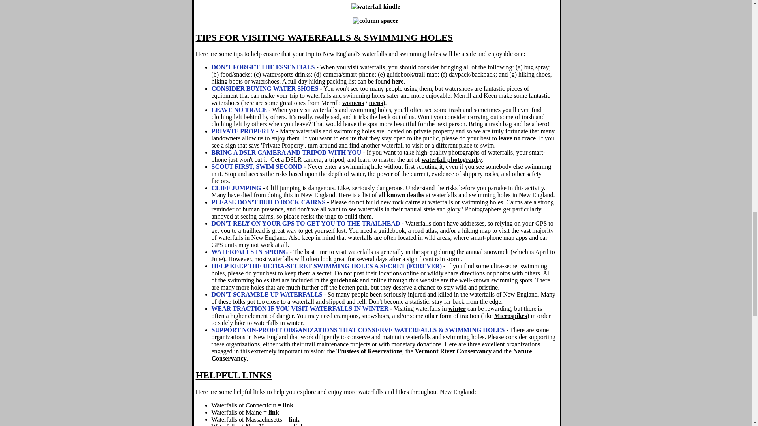 The width and height of the screenshot is (758, 426). Describe the element at coordinates (299, 424) in the screenshot. I see `link` at that location.